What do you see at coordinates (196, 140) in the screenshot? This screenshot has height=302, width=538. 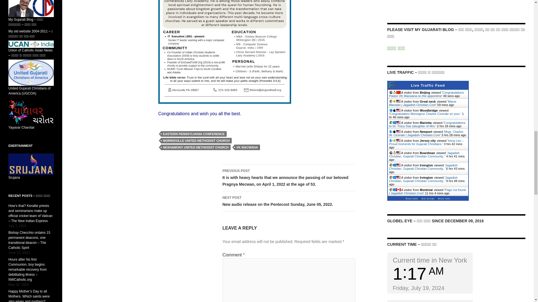 I see `MORRISVILLE UNITED METHODIST CHURCH` at bounding box center [196, 140].